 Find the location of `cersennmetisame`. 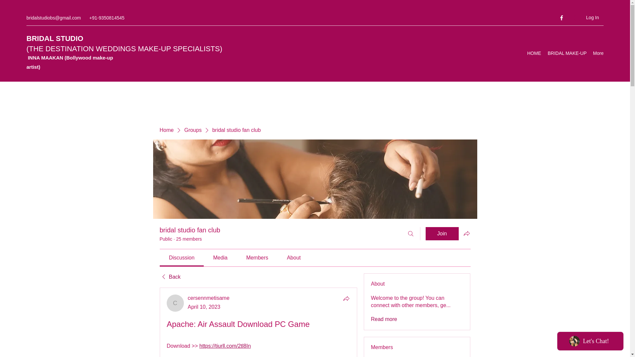

cersennmetisame is located at coordinates (175, 303).